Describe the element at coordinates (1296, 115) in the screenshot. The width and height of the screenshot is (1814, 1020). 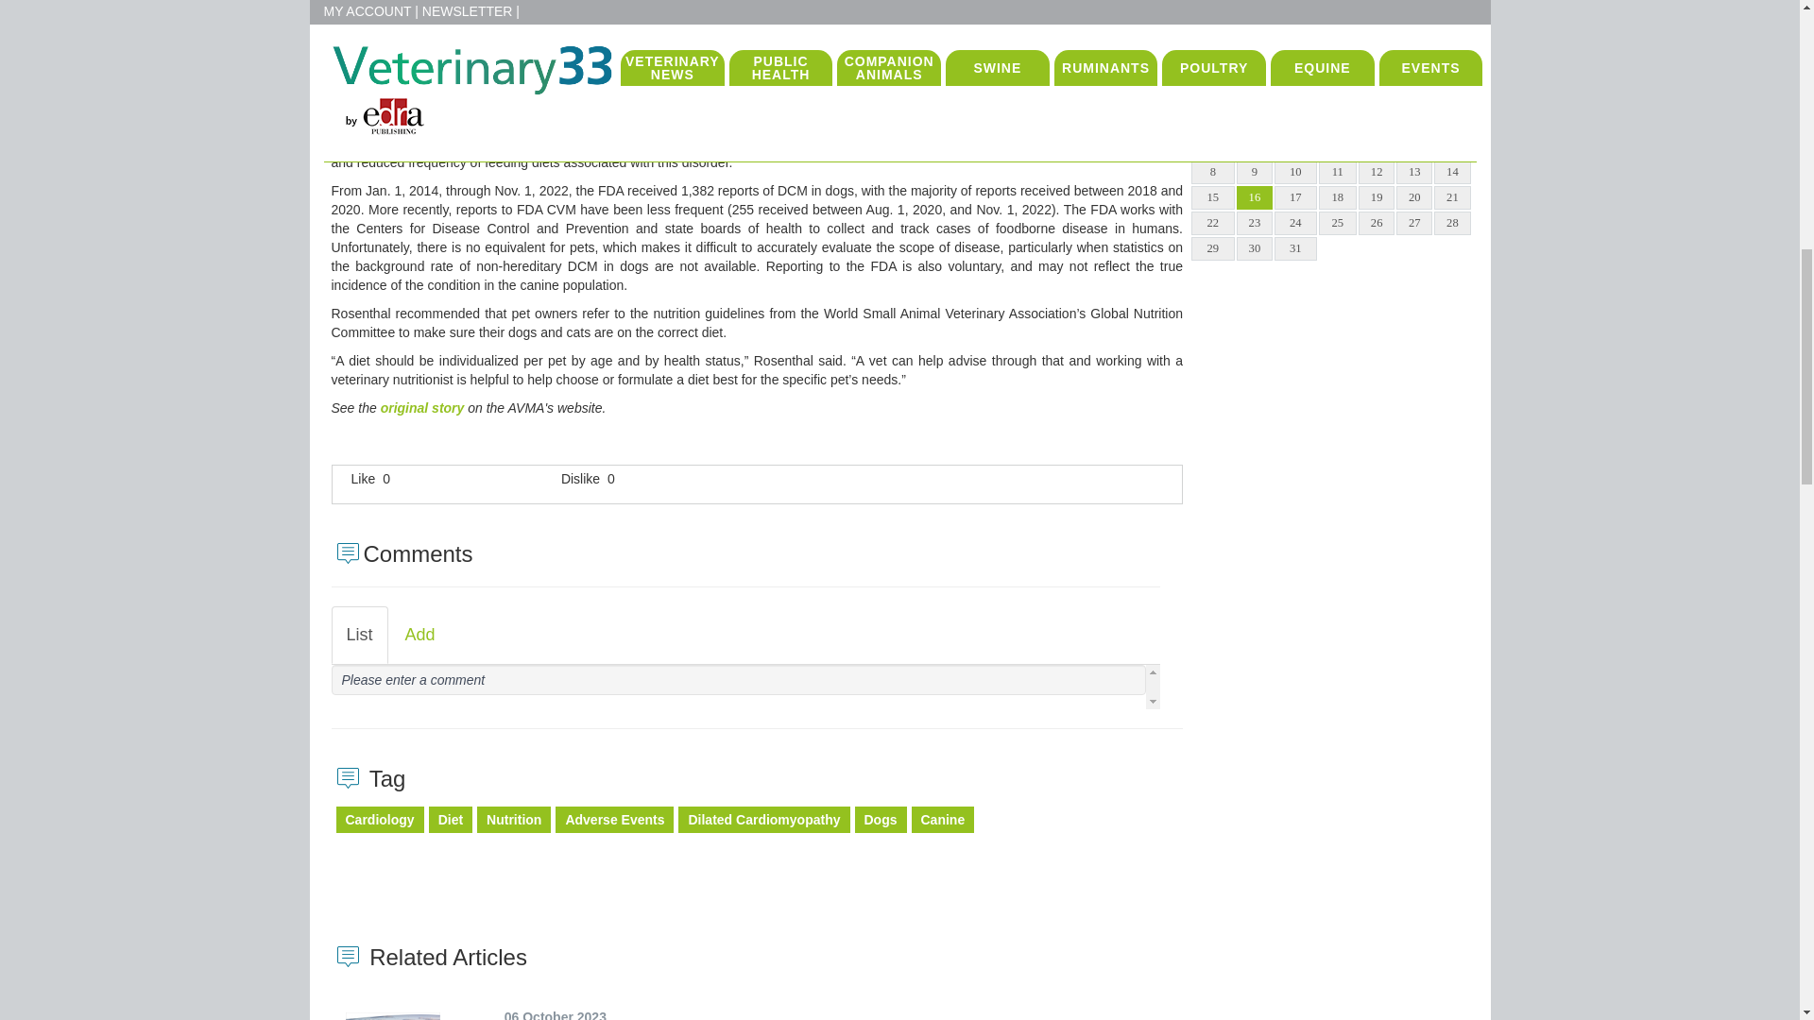
I see `Wednesday` at that location.